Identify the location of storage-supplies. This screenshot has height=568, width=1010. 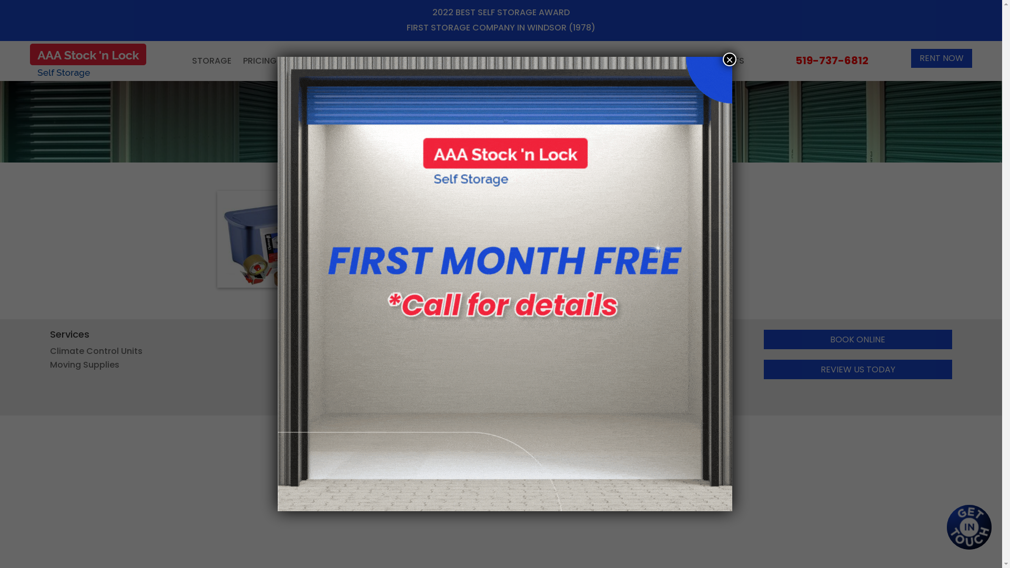
(281, 239).